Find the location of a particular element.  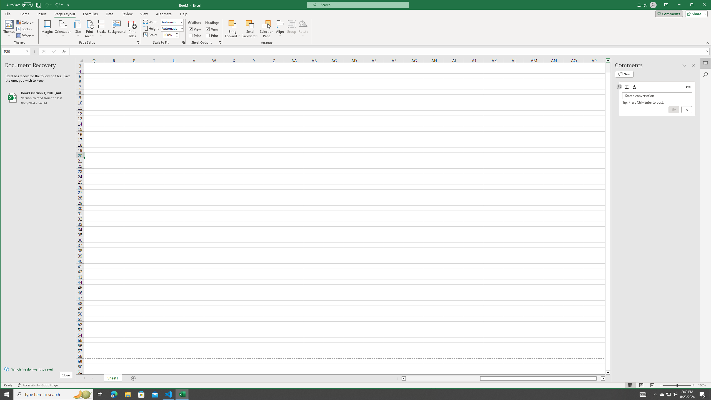

Rotate is located at coordinates (303, 29).